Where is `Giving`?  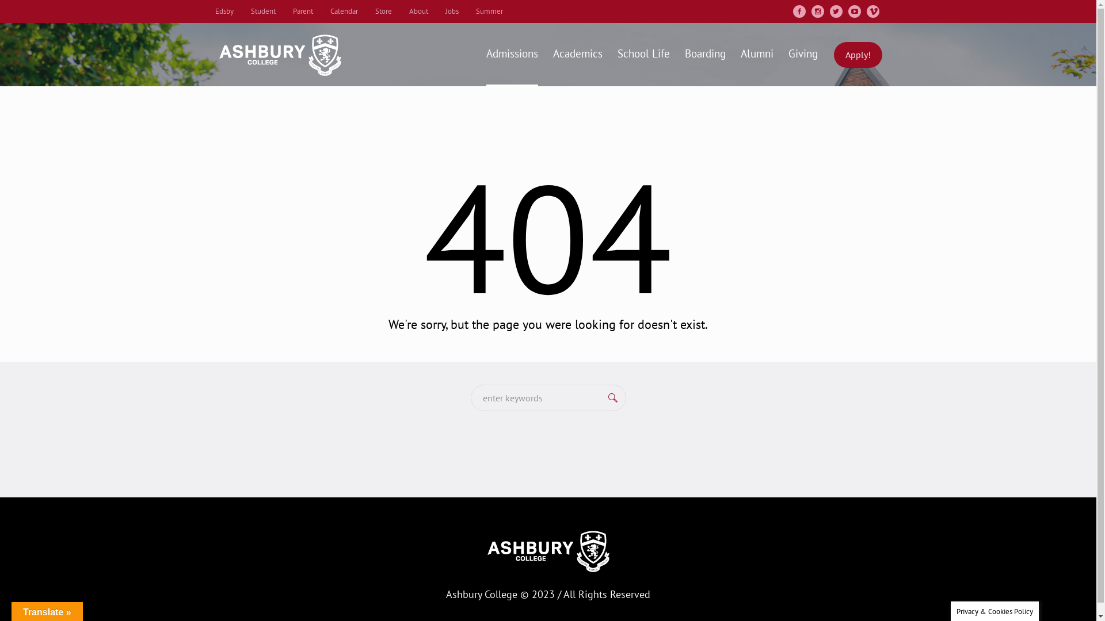 Giving is located at coordinates (802, 55).